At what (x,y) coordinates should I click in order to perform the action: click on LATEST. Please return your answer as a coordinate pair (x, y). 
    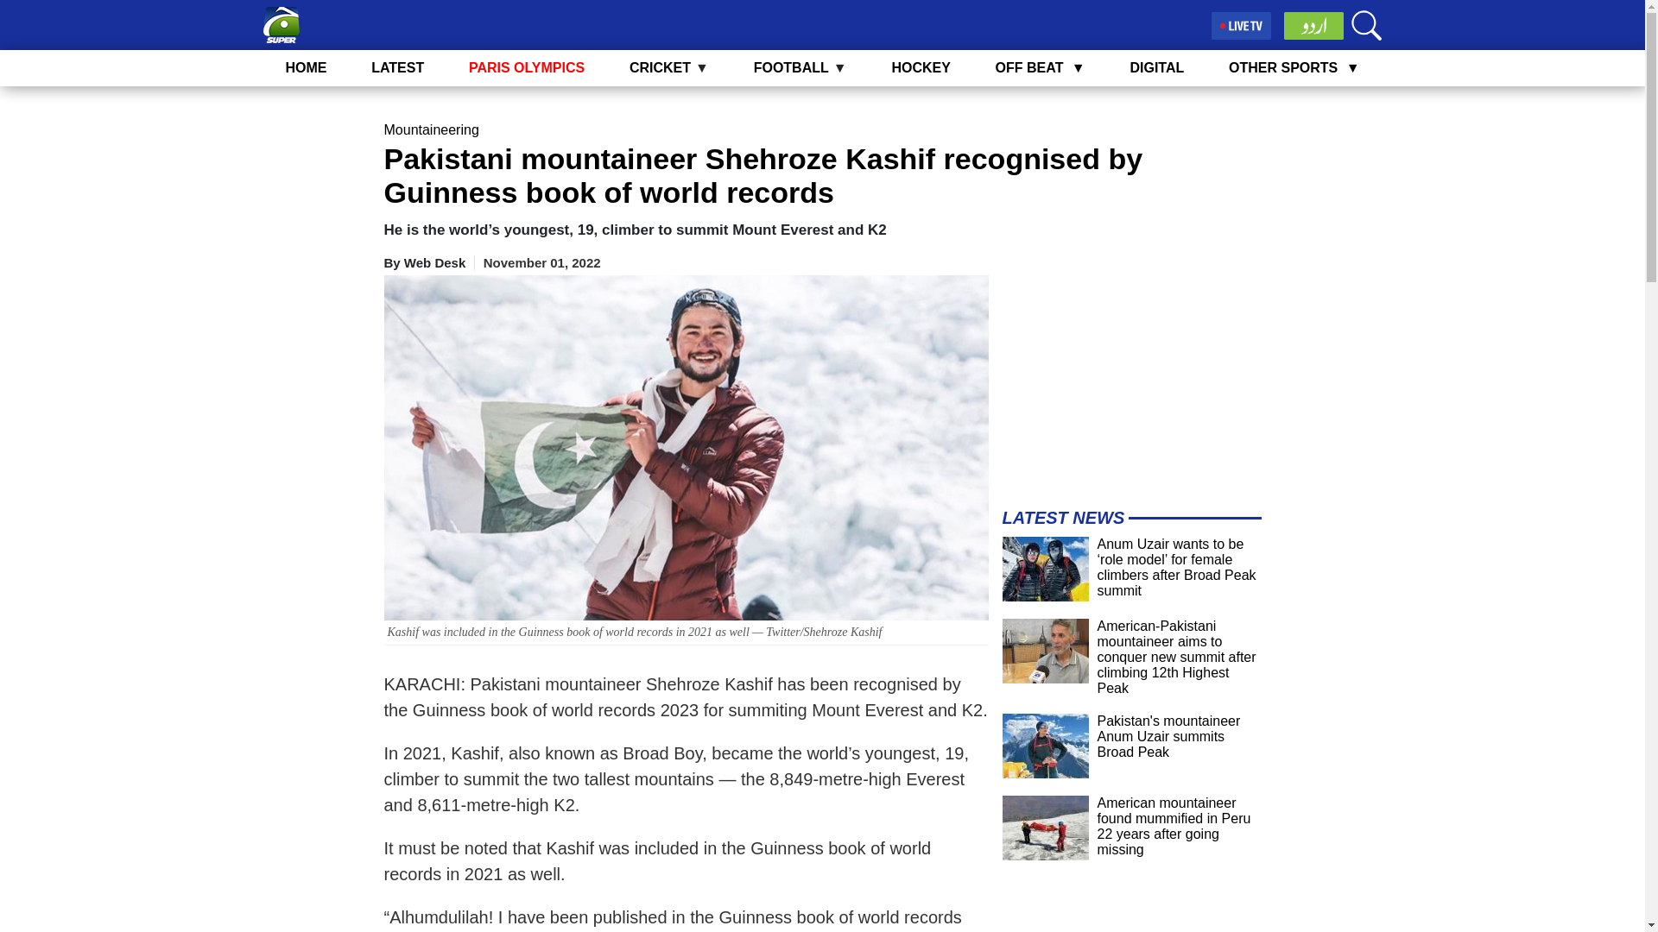
    Looking at the image, I should click on (397, 67).